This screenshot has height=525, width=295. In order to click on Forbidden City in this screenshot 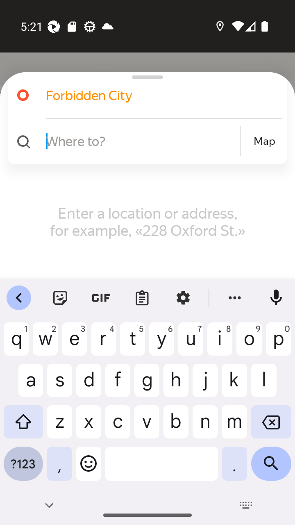, I will do `click(153, 95)`.